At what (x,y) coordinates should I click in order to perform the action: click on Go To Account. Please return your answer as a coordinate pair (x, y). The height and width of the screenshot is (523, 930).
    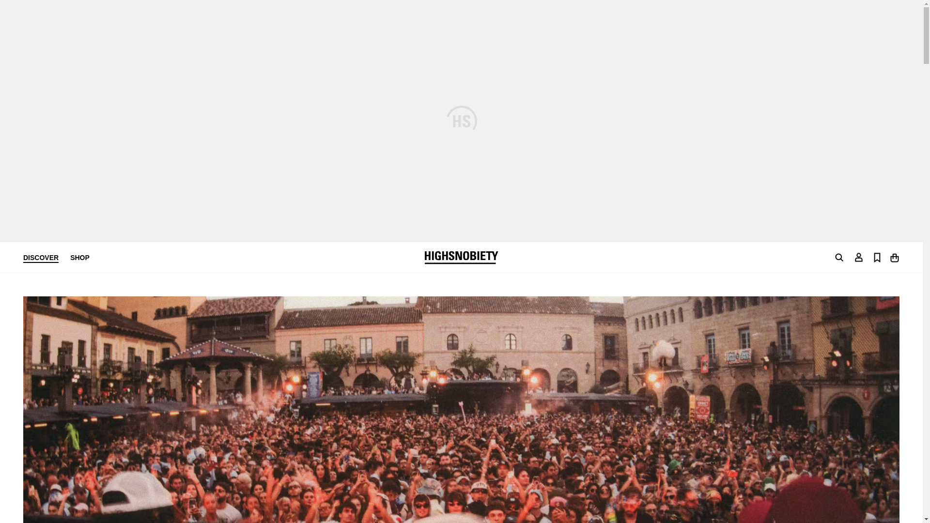
    Looking at the image, I should click on (858, 257).